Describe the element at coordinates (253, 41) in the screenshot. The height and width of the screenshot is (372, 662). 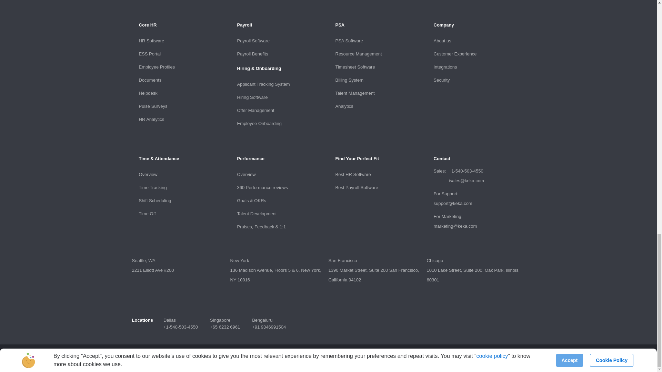
I see `Payroll Software` at that location.